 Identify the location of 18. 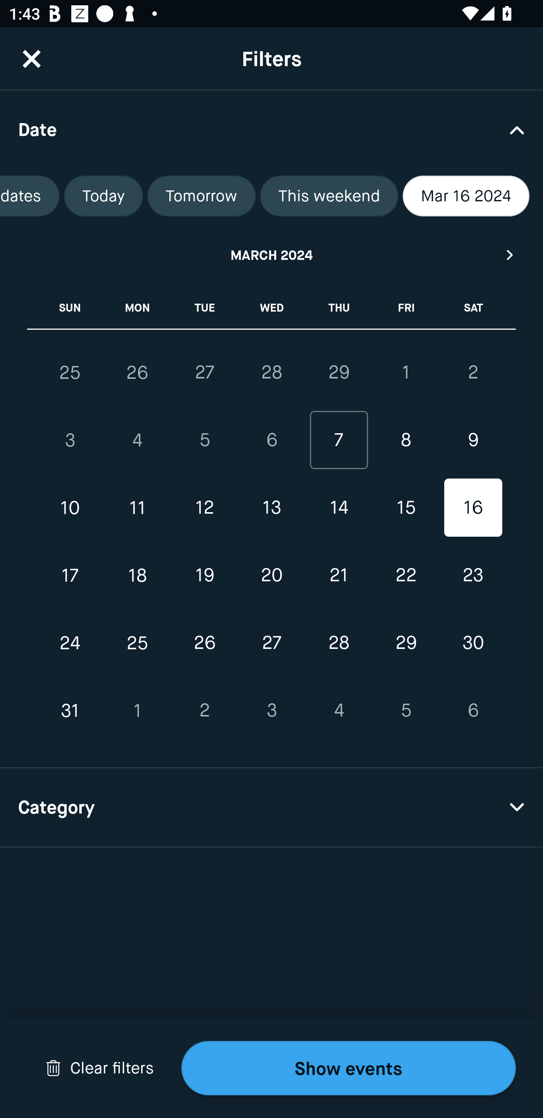
(137, 575).